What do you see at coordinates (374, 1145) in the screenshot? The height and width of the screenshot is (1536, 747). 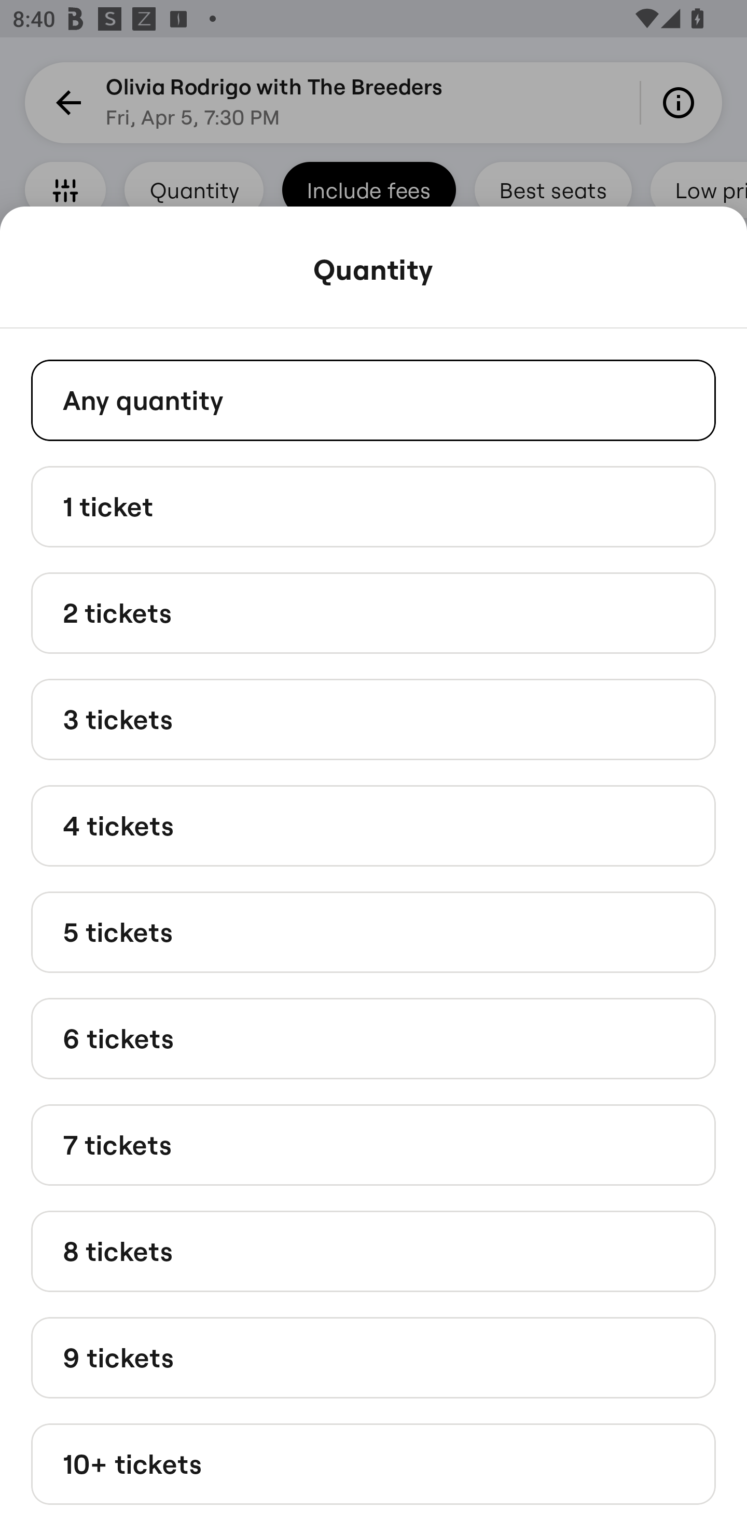 I see `7 tickets` at bounding box center [374, 1145].